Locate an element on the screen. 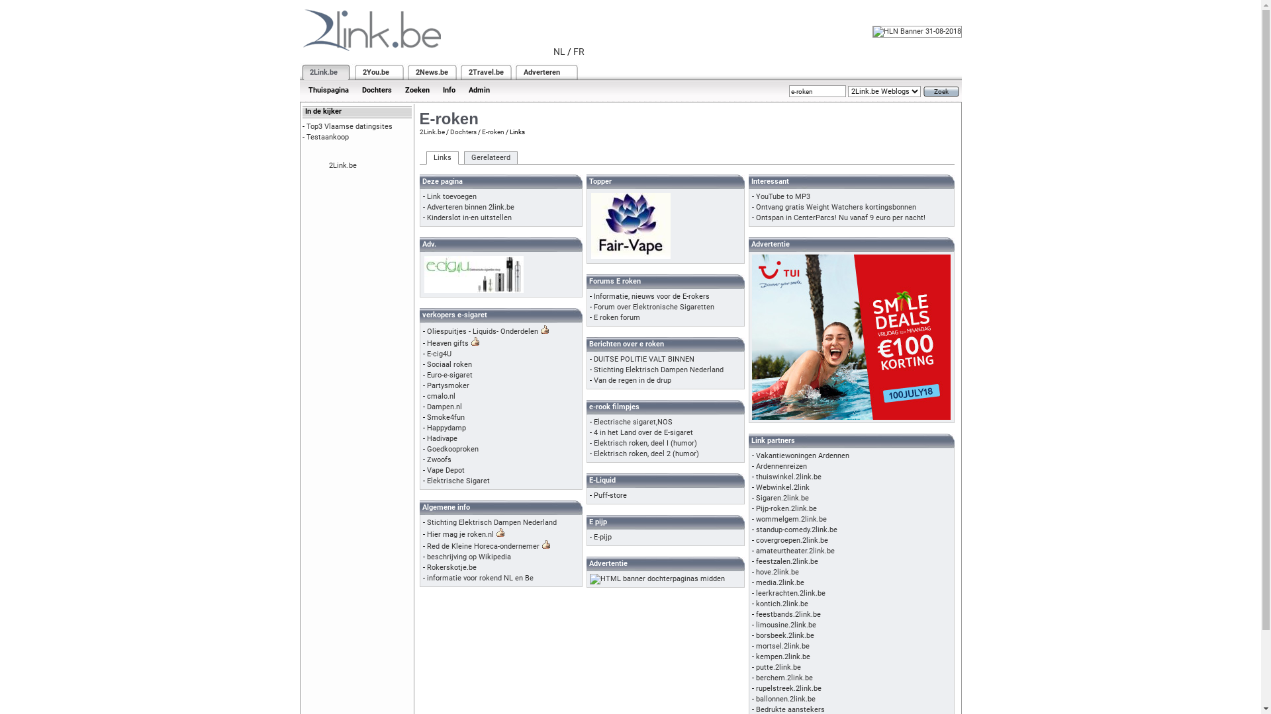  rupelstreek.2link.be is located at coordinates (789, 689).